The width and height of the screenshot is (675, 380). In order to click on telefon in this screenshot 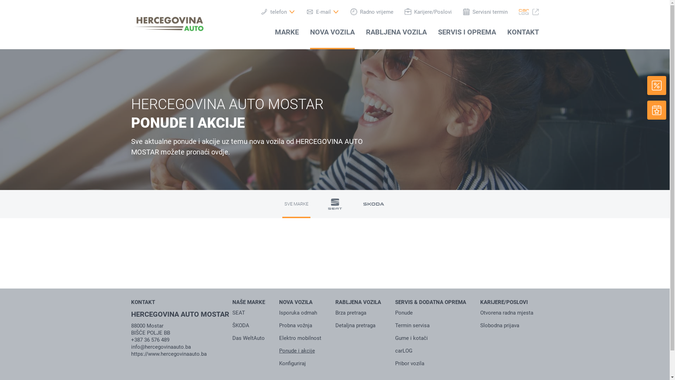, I will do `click(278, 12)`.